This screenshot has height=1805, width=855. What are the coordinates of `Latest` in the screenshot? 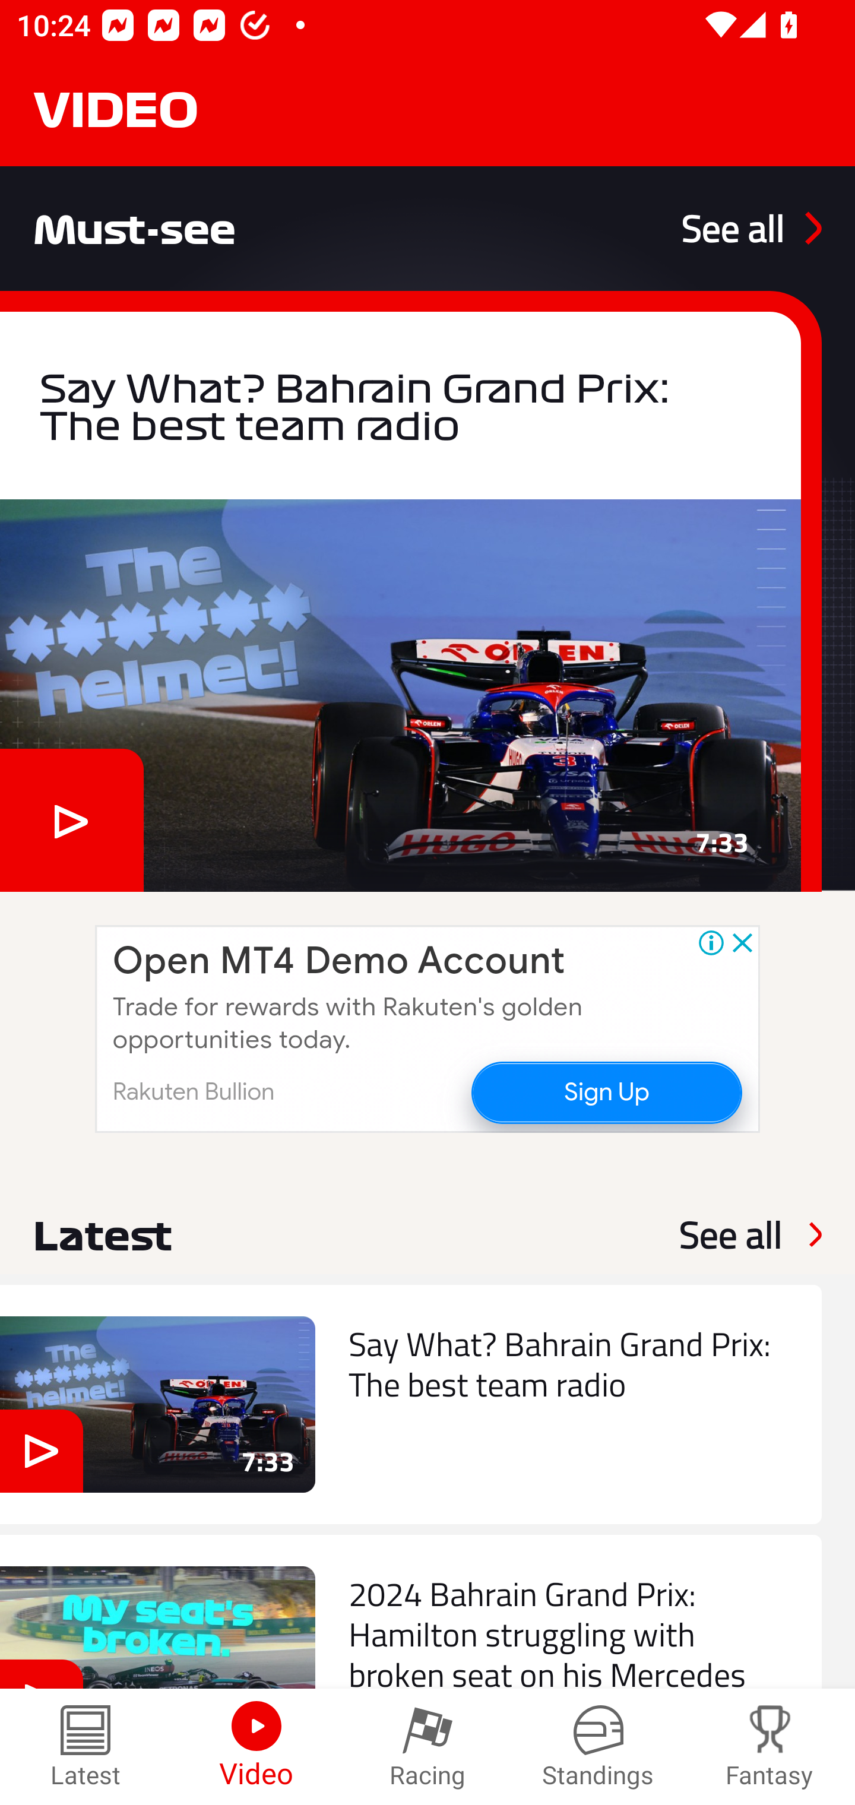 It's located at (85, 1747).